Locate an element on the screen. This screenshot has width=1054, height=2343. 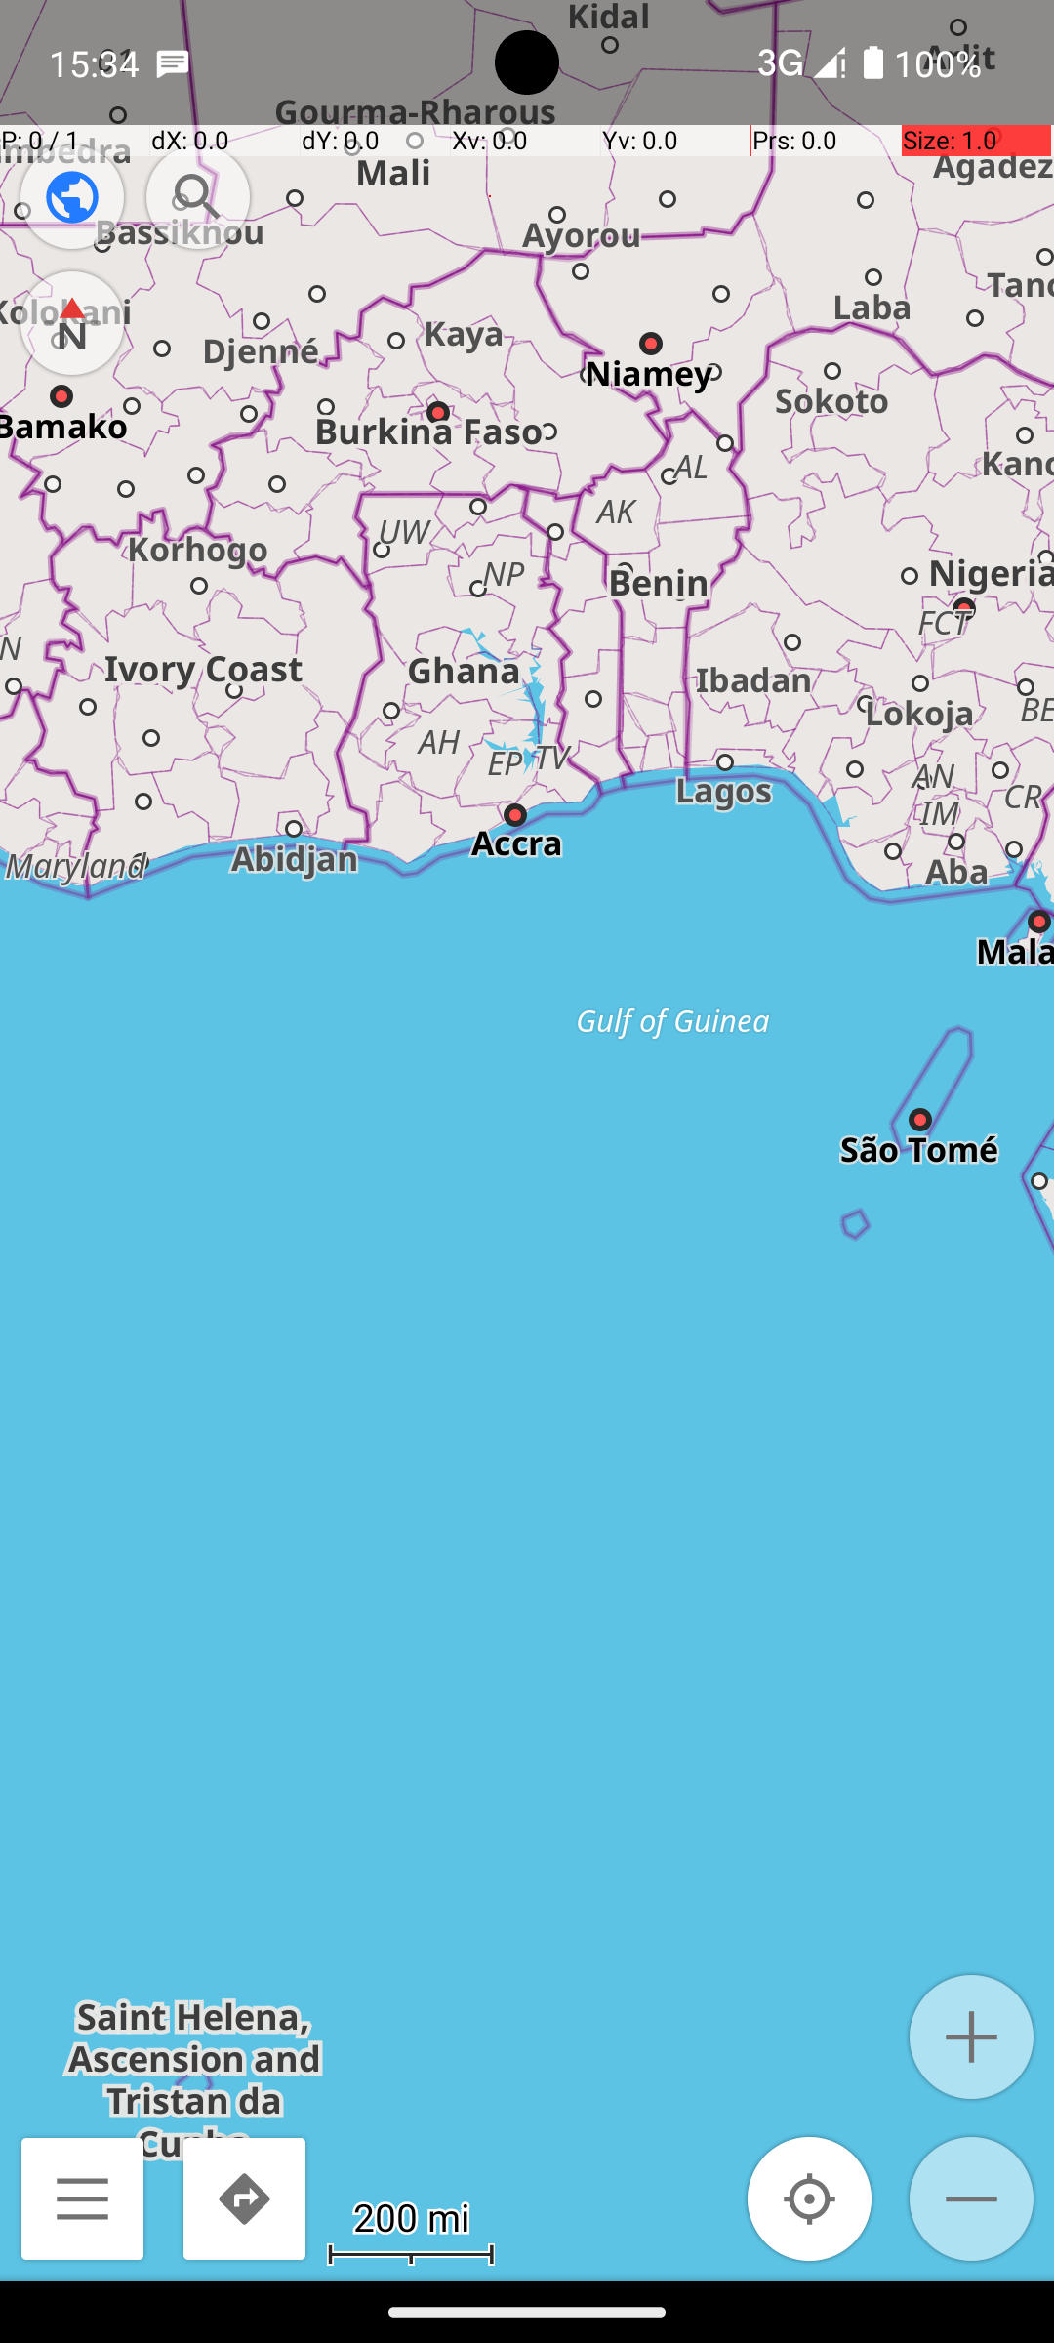
200 mi is located at coordinates (411, 2216).